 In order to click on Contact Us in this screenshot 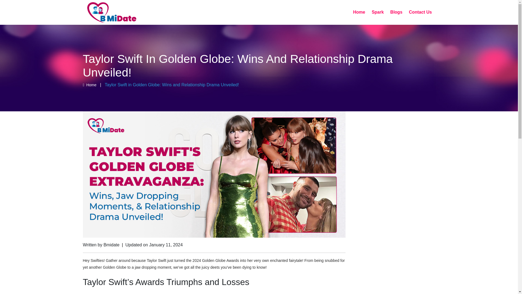, I will do `click(420, 12)`.